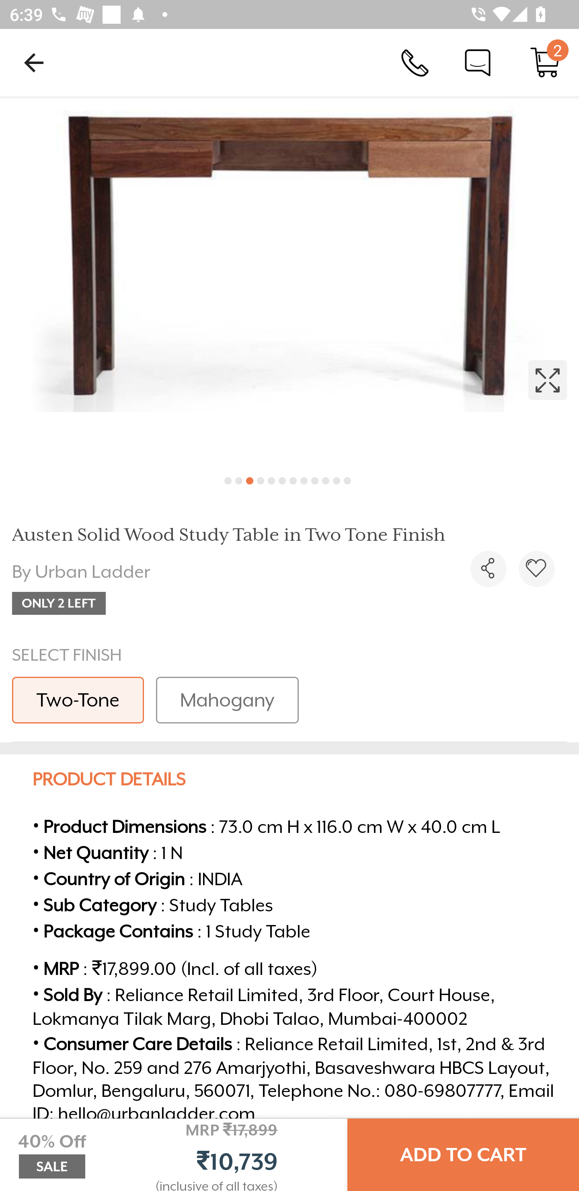 The height and width of the screenshot is (1191, 579). Describe the element at coordinates (488, 569) in the screenshot. I see `` at that location.